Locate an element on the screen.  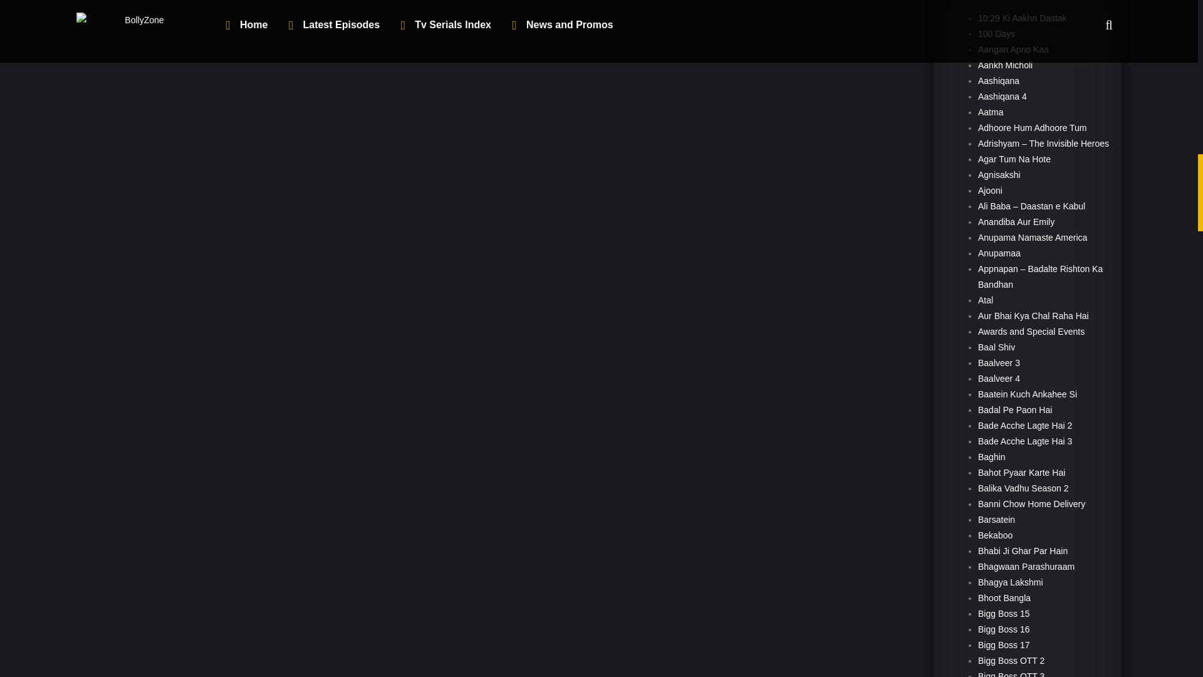
Aatma is located at coordinates (990, 112).